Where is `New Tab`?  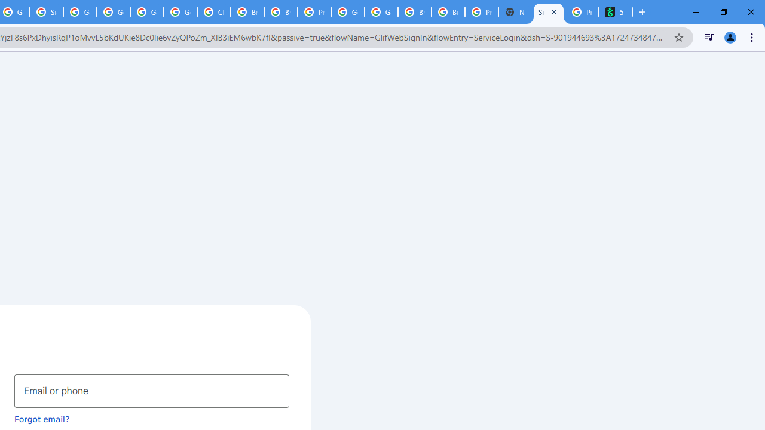
New Tab is located at coordinates (515, 12).